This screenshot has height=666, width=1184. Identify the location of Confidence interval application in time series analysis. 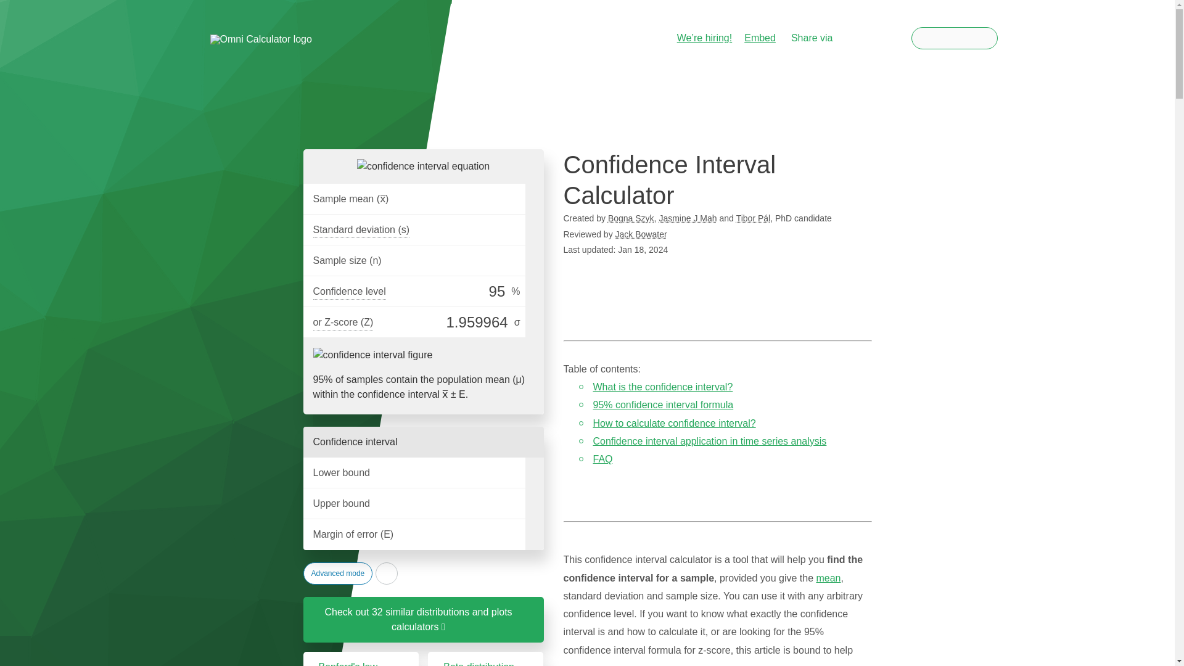
(709, 441).